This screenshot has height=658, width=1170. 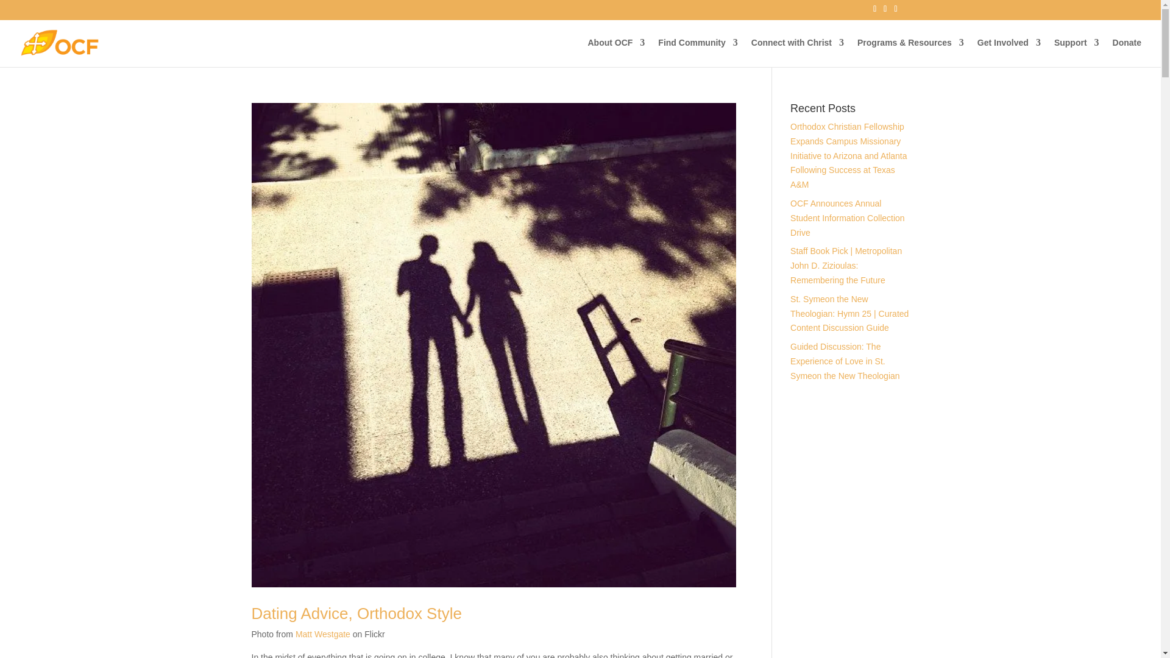 I want to click on Support, so click(x=1076, y=52).